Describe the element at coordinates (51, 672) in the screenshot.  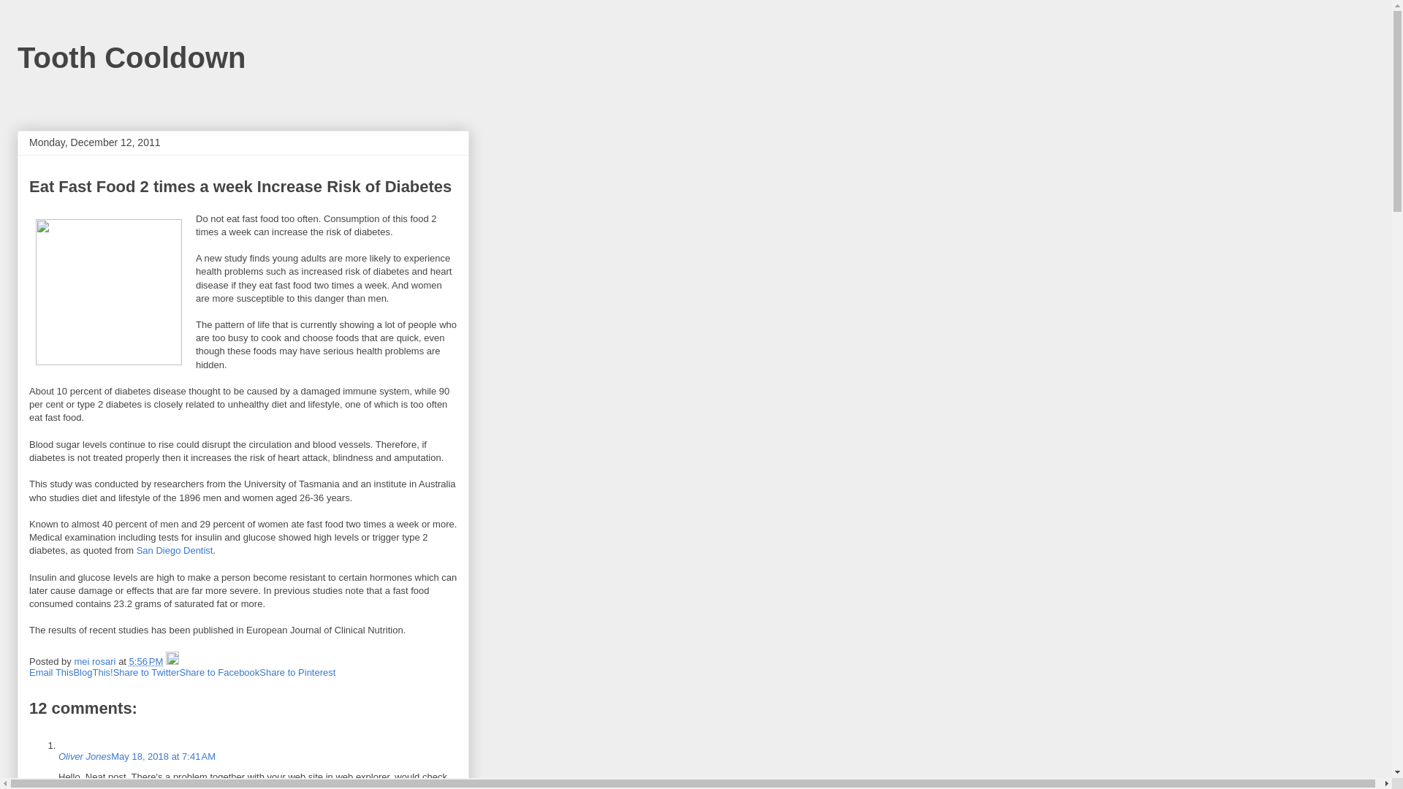
I see `Email This` at that location.